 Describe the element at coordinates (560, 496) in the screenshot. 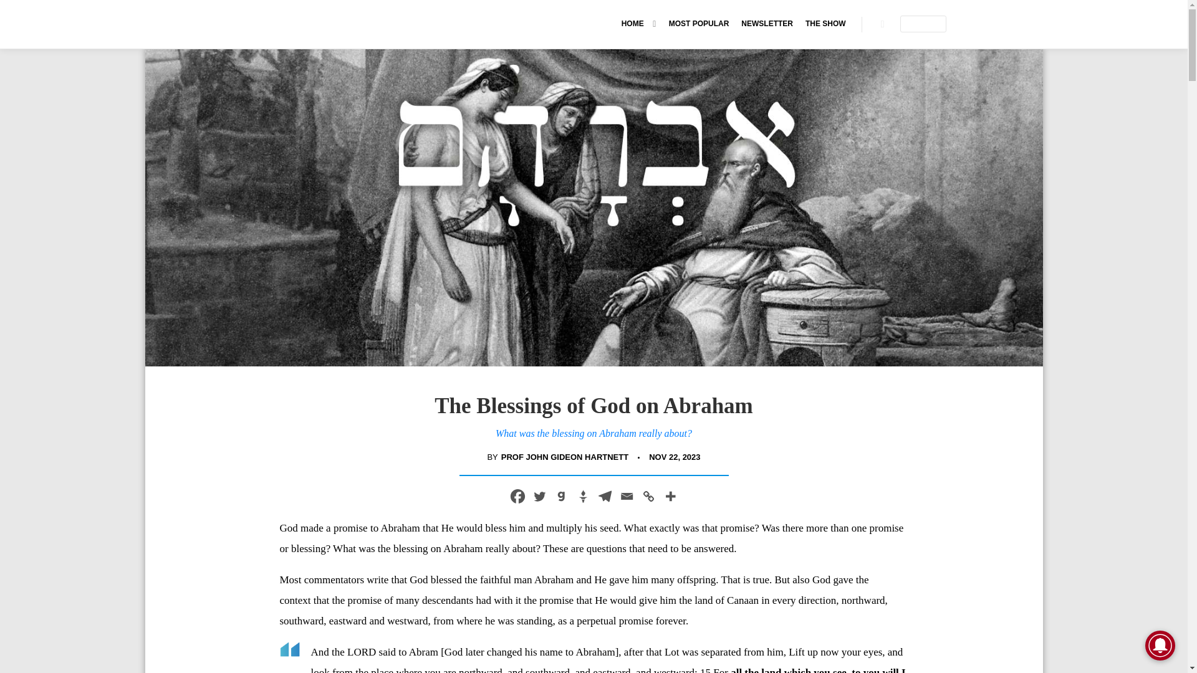

I see `Gab` at that location.